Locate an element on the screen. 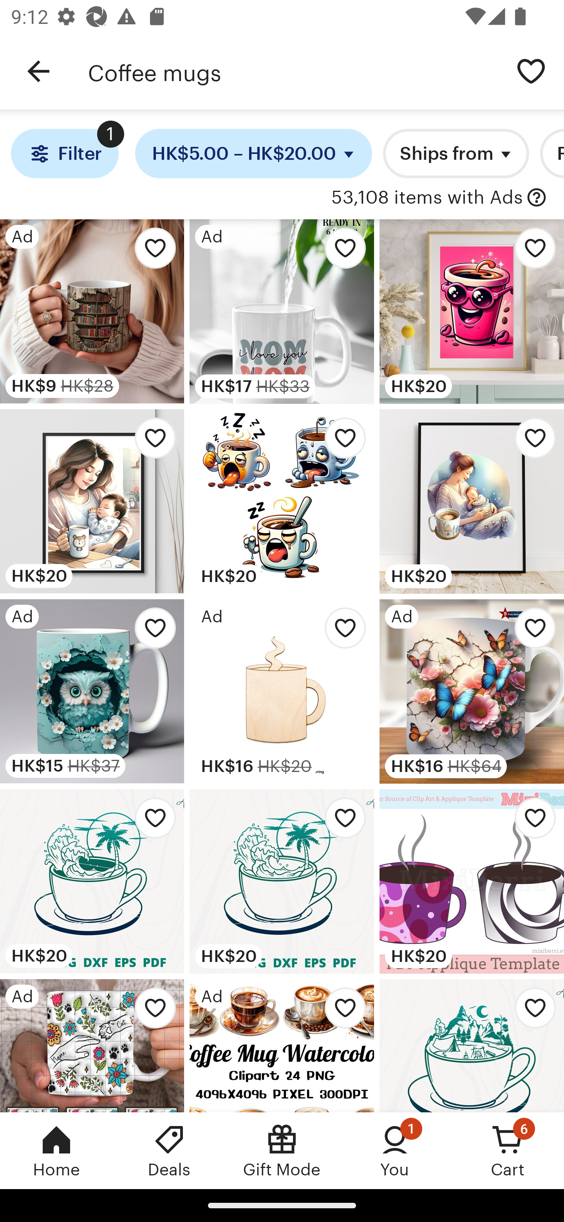 The width and height of the screenshot is (564, 1222). with Ads is located at coordinates (537, 198).